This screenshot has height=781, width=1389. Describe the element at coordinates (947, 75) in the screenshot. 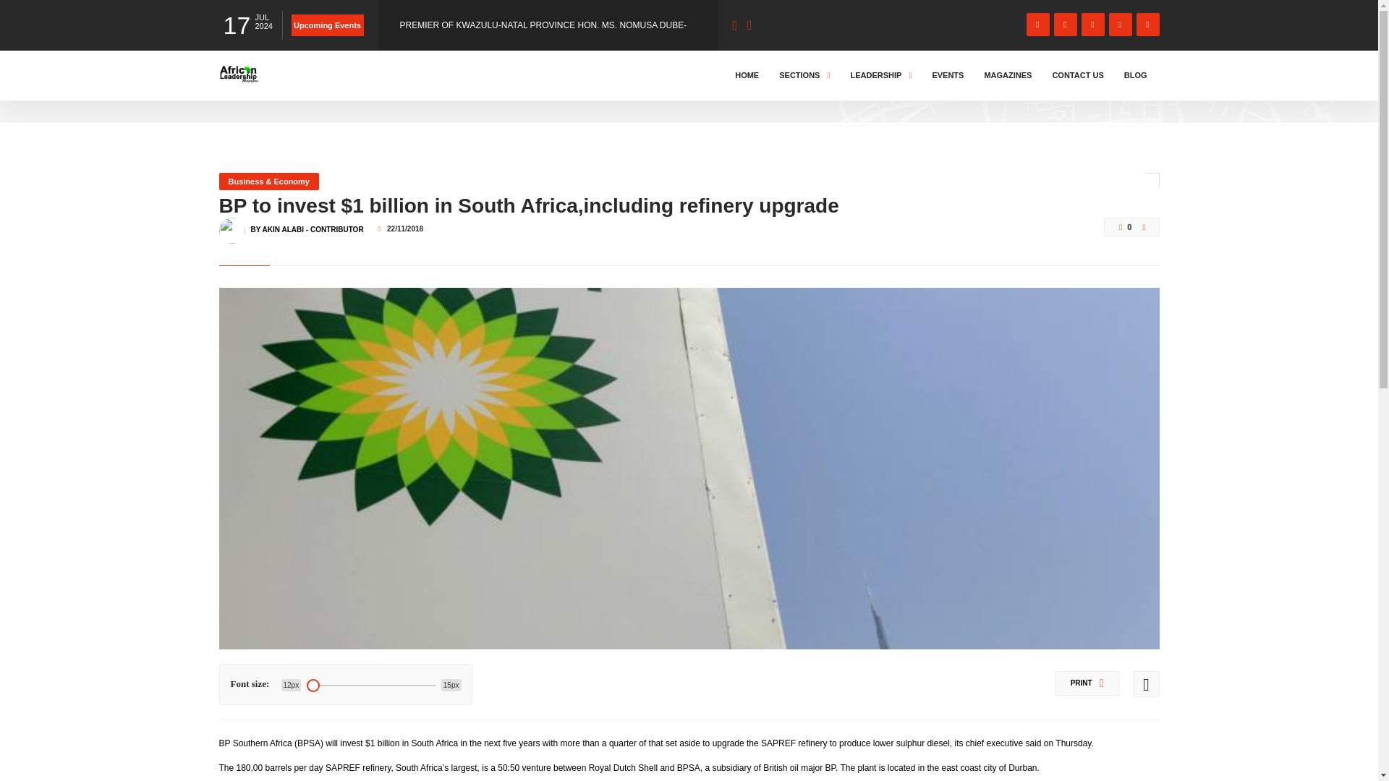

I see `EVENTS` at that location.